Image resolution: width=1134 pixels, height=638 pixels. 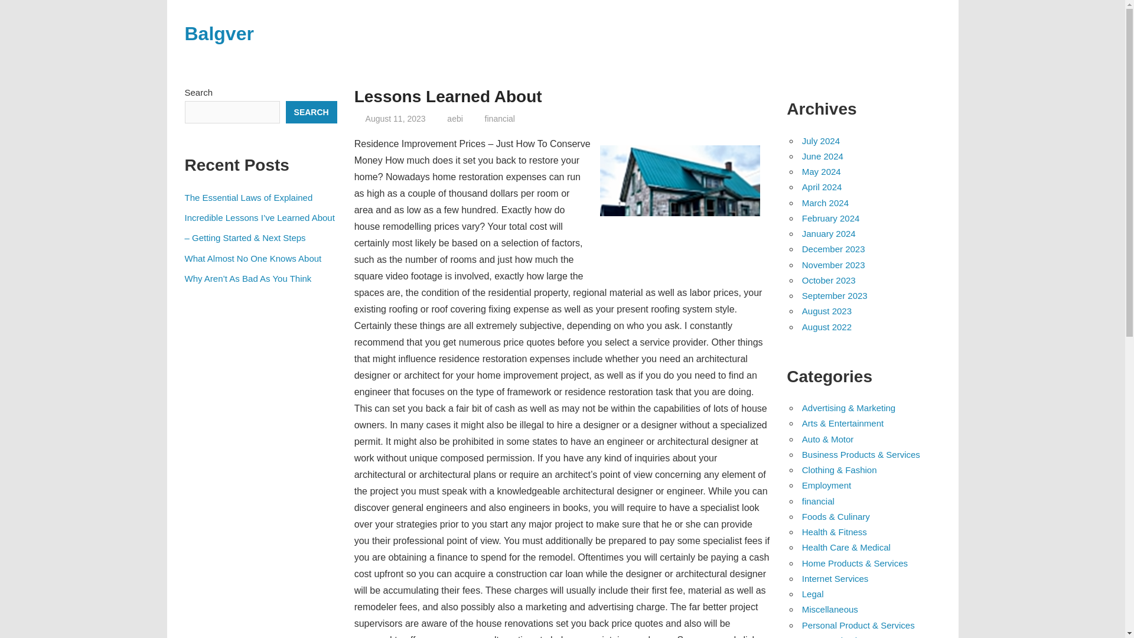 What do you see at coordinates (826, 327) in the screenshot?
I see `August 2022` at bounding box center [826, 327].